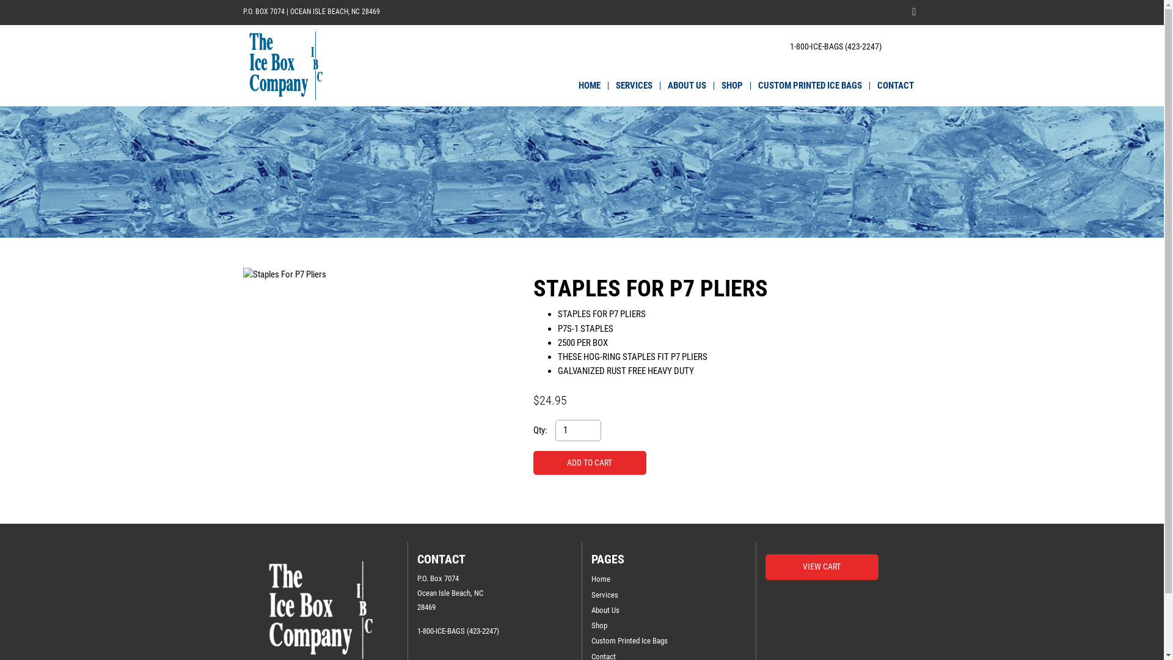 This screenshot has width=1173, height=660. I want to click on Shop, so click(669, 626).